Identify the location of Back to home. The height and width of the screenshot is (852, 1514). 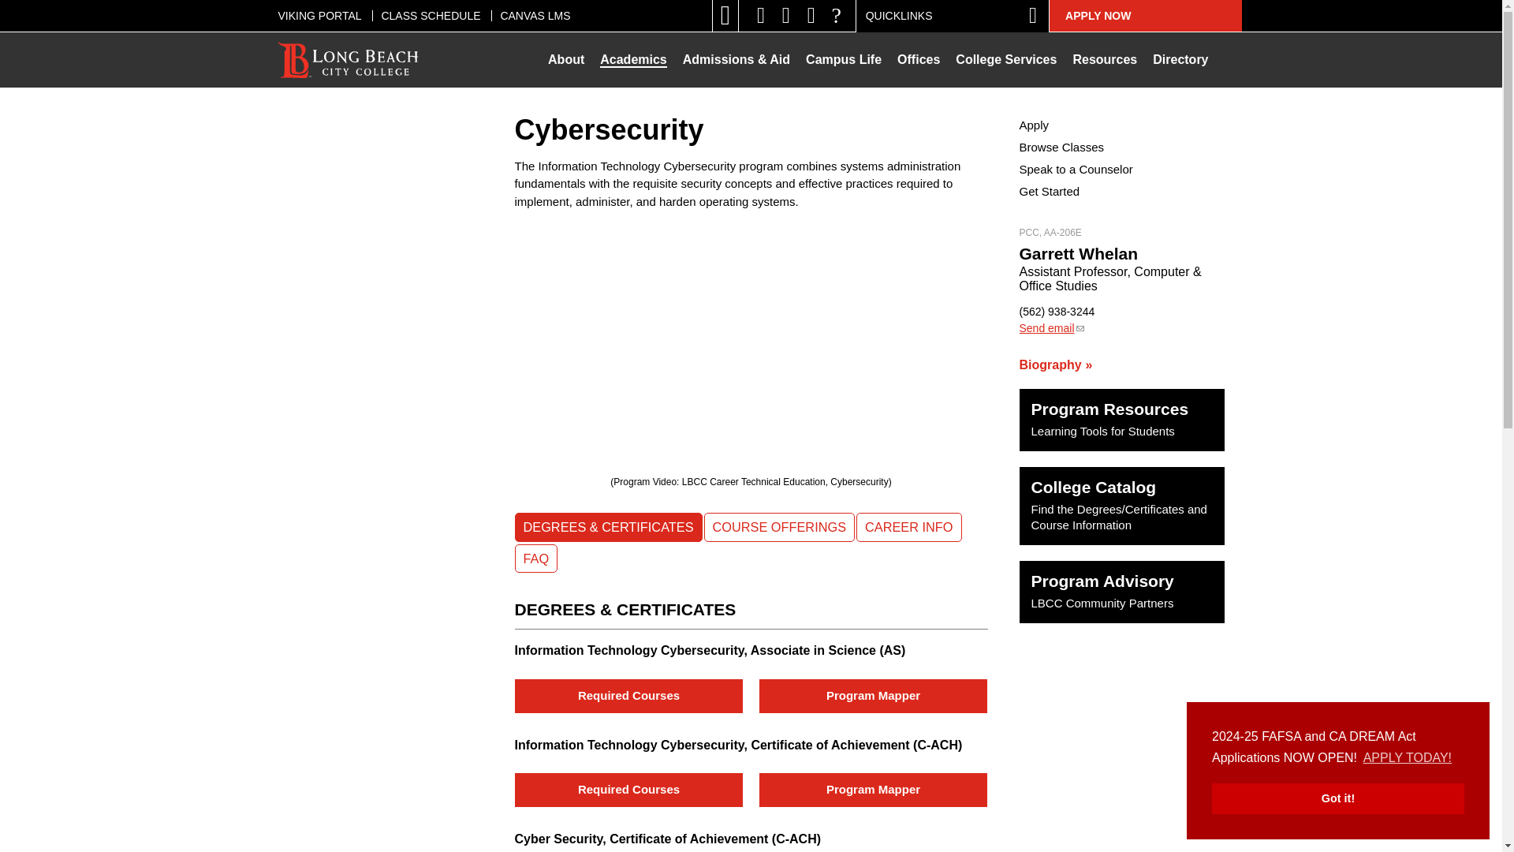
(349, 60).